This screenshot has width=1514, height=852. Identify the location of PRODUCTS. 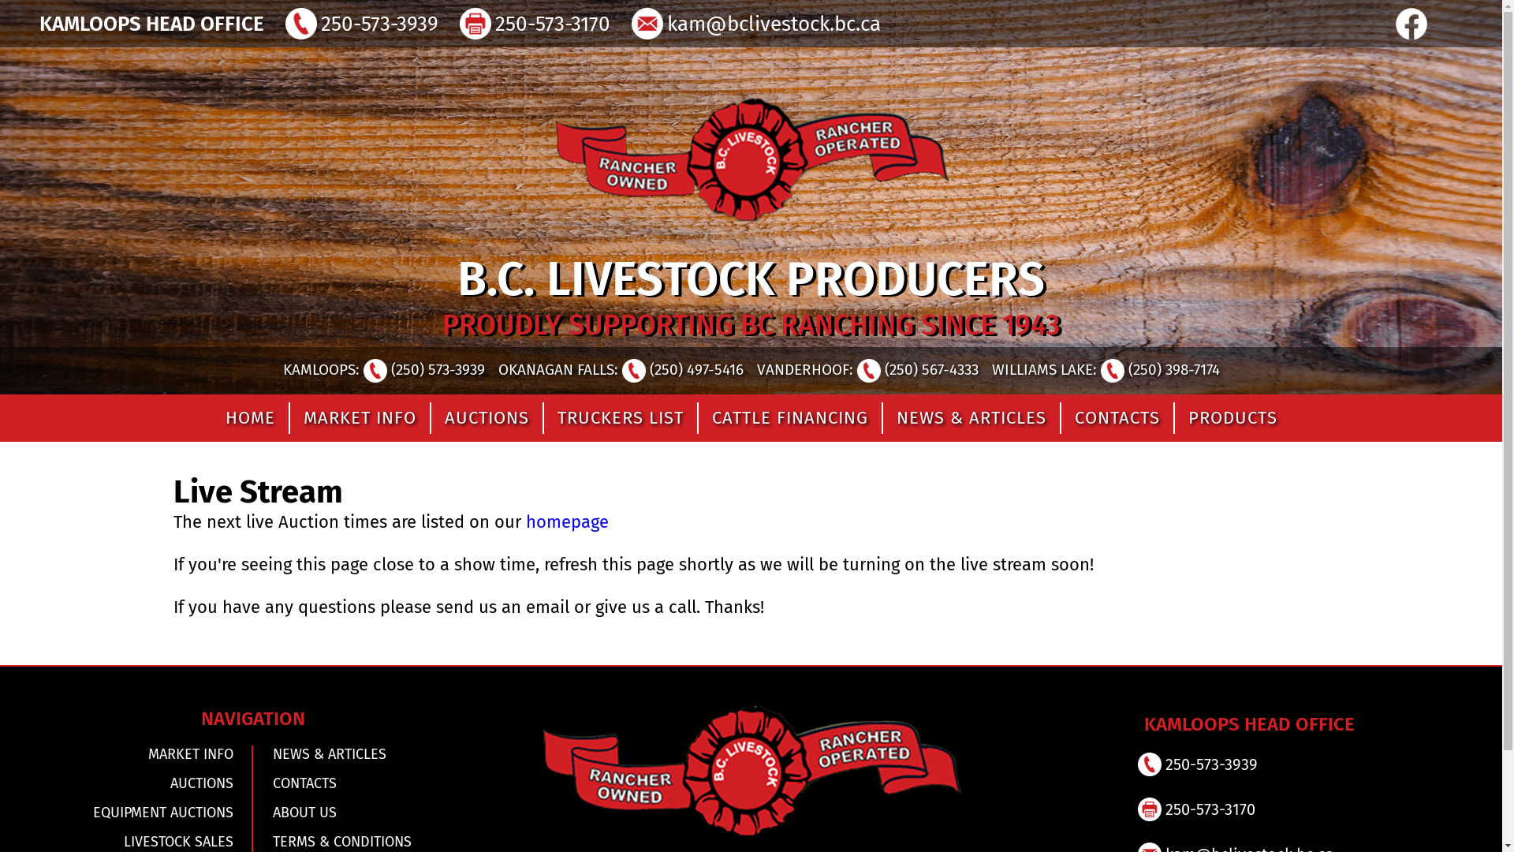
(1232, 418).